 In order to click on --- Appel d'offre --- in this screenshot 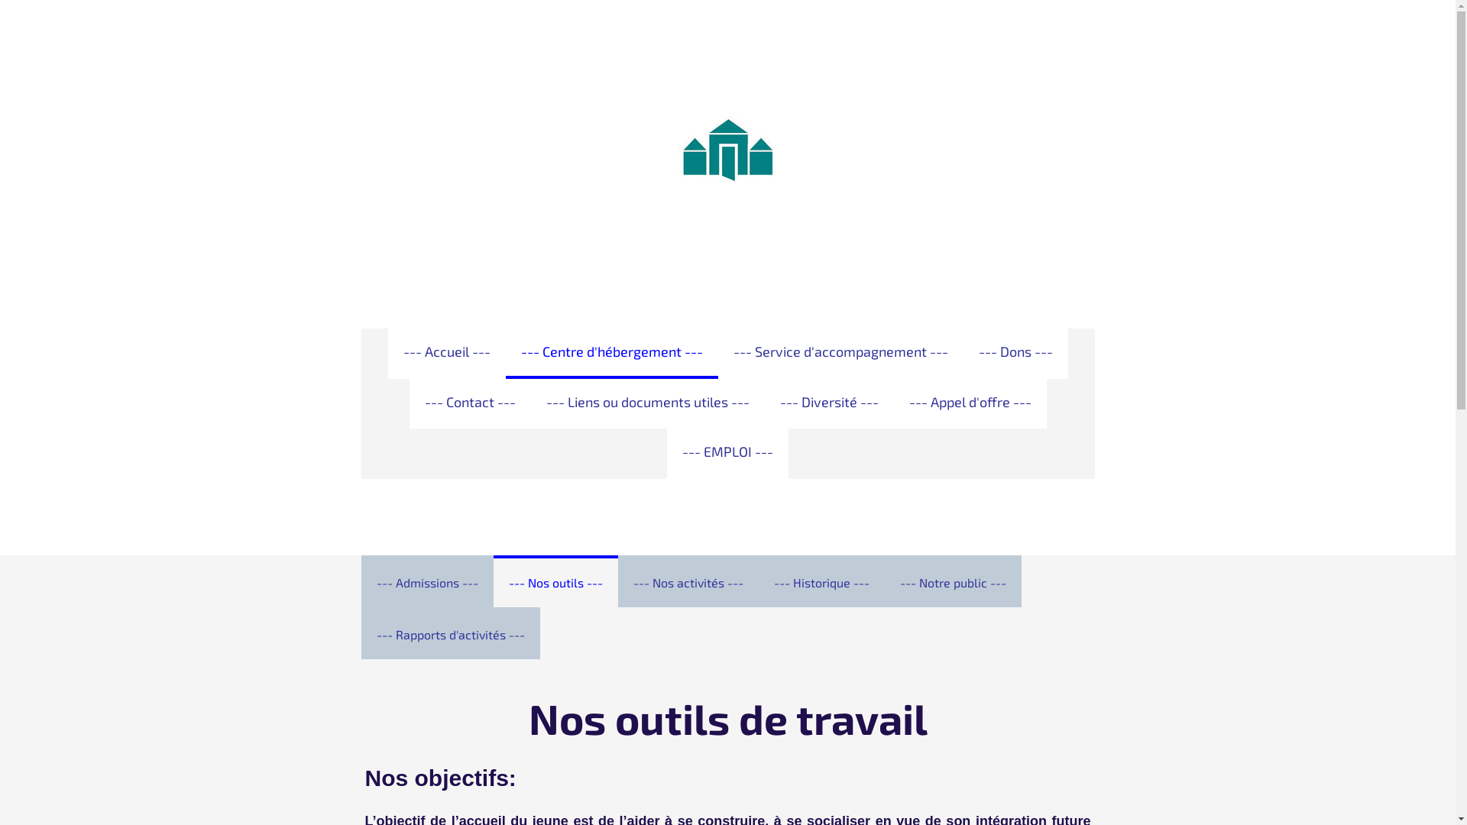, I will do `click(970, 404)`.